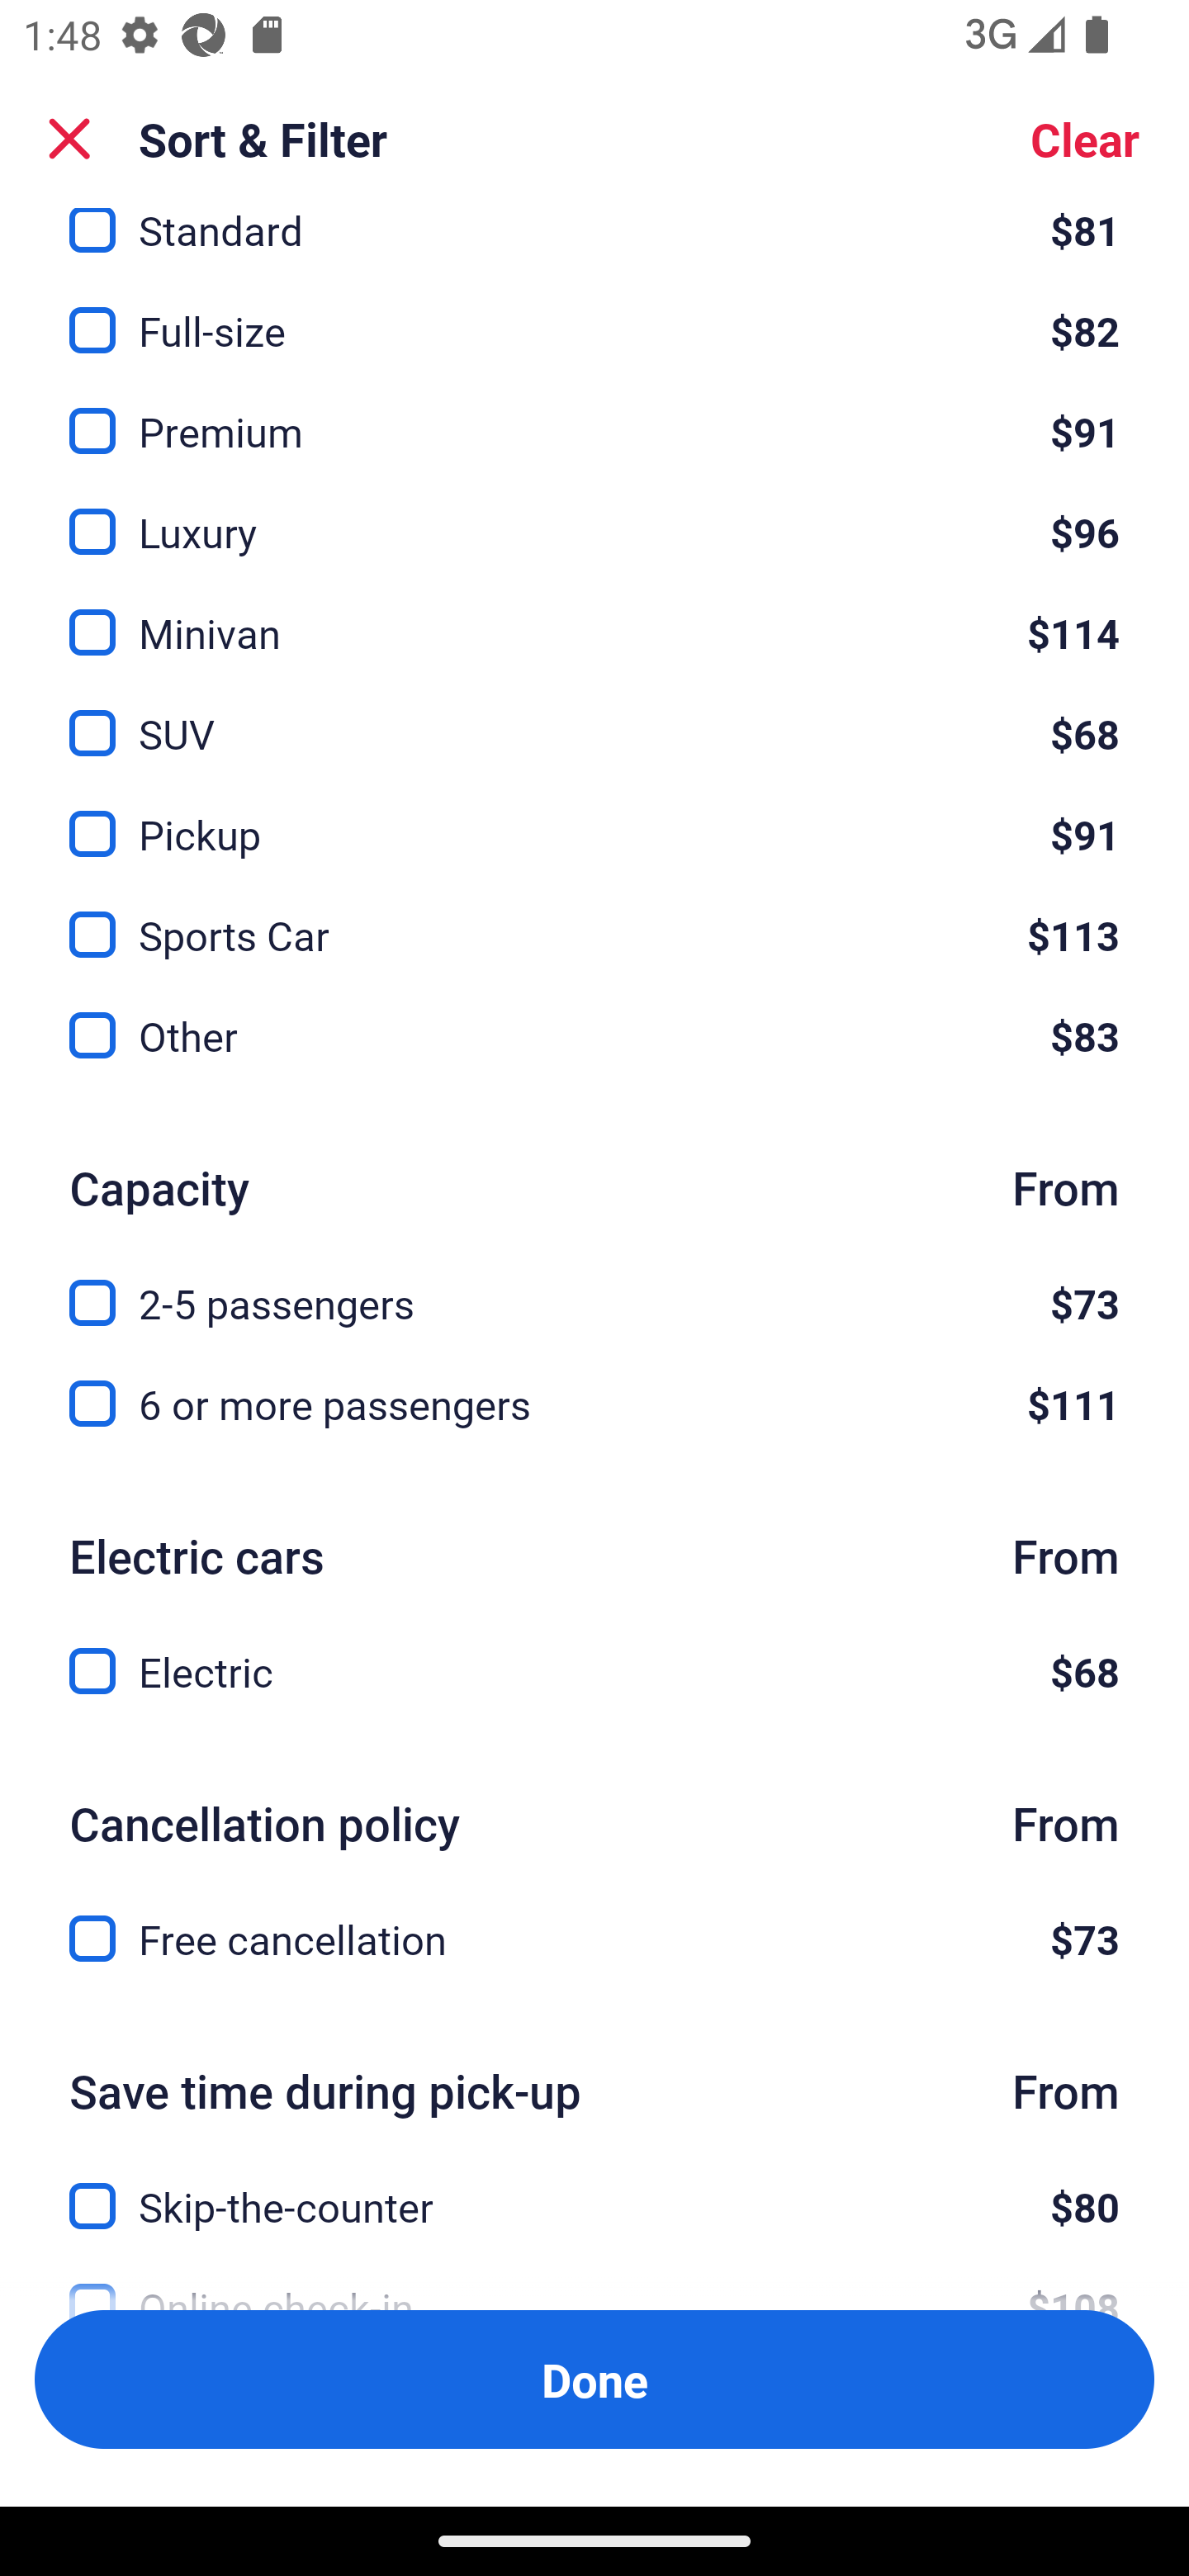 This screenshot has width=1189, height=2576. I want to click on Close Sort and Filter, so click(69, 139).